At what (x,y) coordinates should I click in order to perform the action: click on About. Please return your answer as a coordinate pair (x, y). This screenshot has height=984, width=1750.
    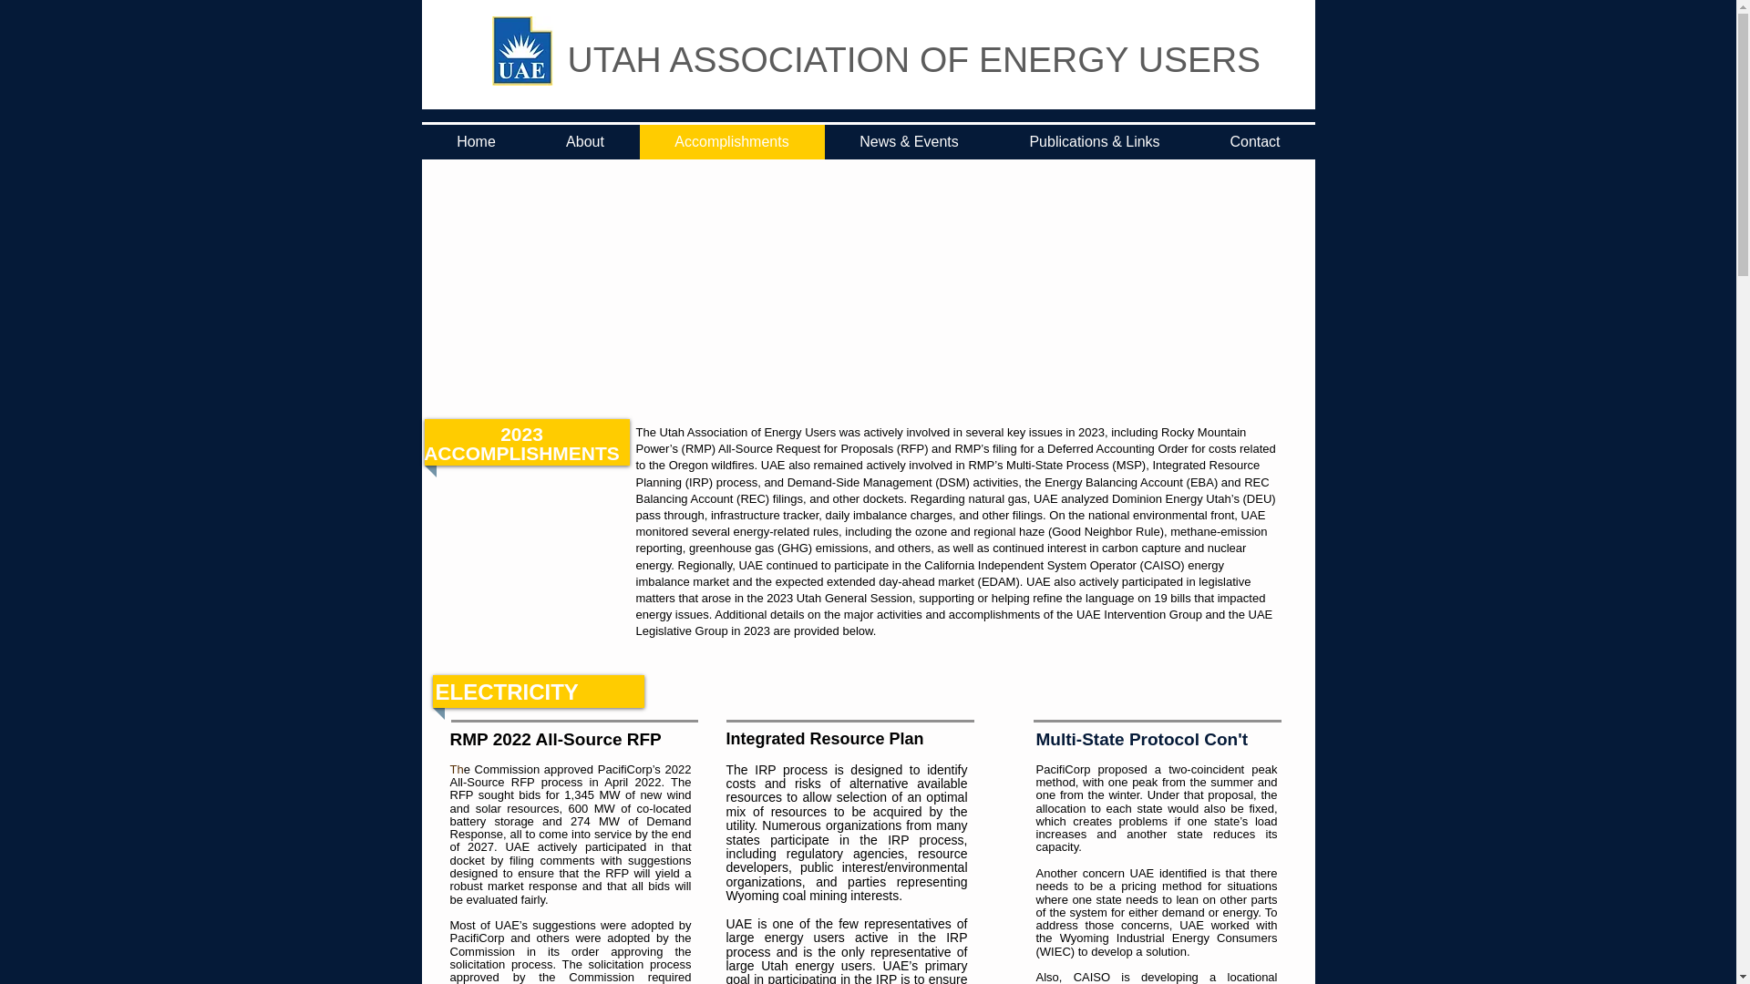
    Looking at the image, I should click on (583, 142).